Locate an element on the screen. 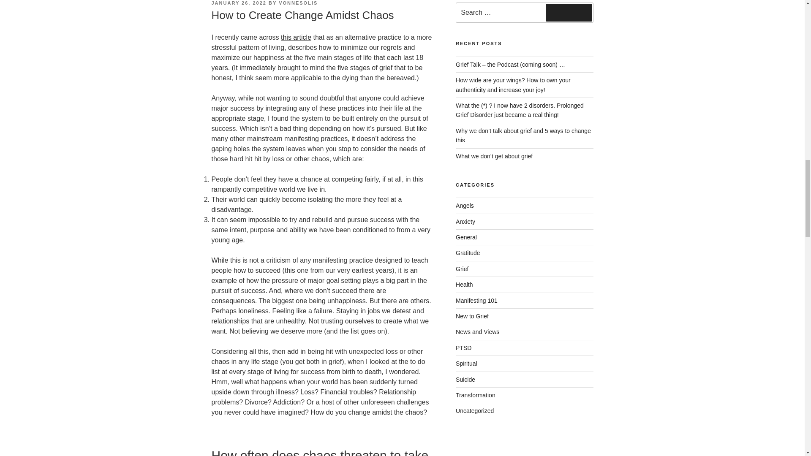 This screenshot has width=811, height=456. Gratitude is located at coordinates (468, 252).